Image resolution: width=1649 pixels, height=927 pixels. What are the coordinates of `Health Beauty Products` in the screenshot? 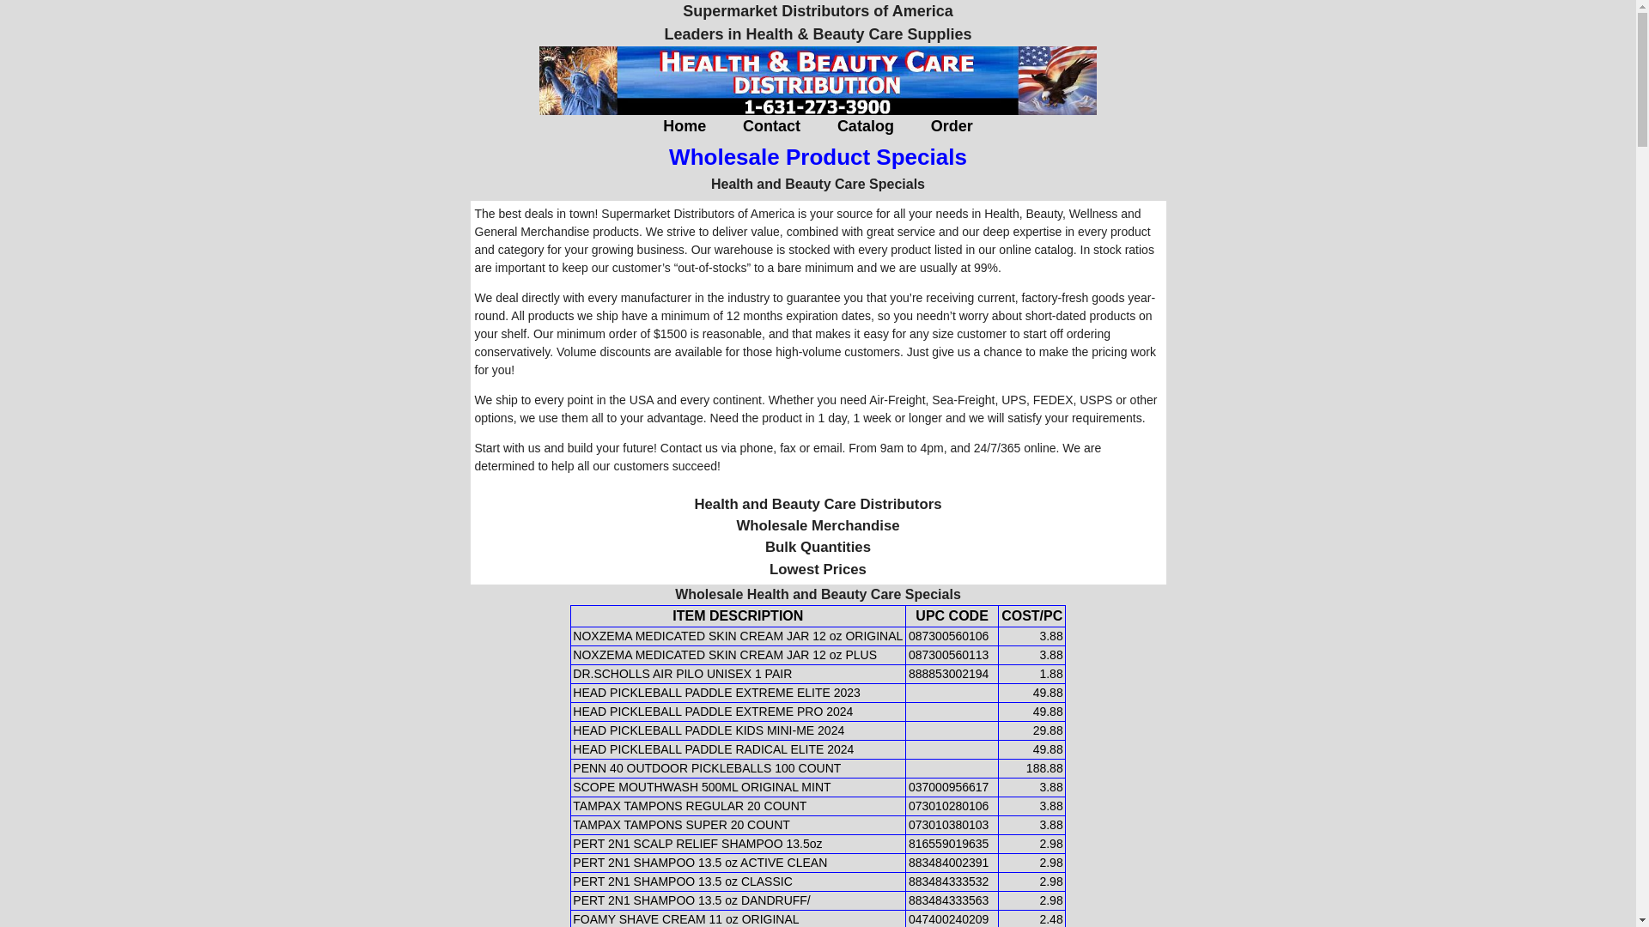 It's located at (685, 125).